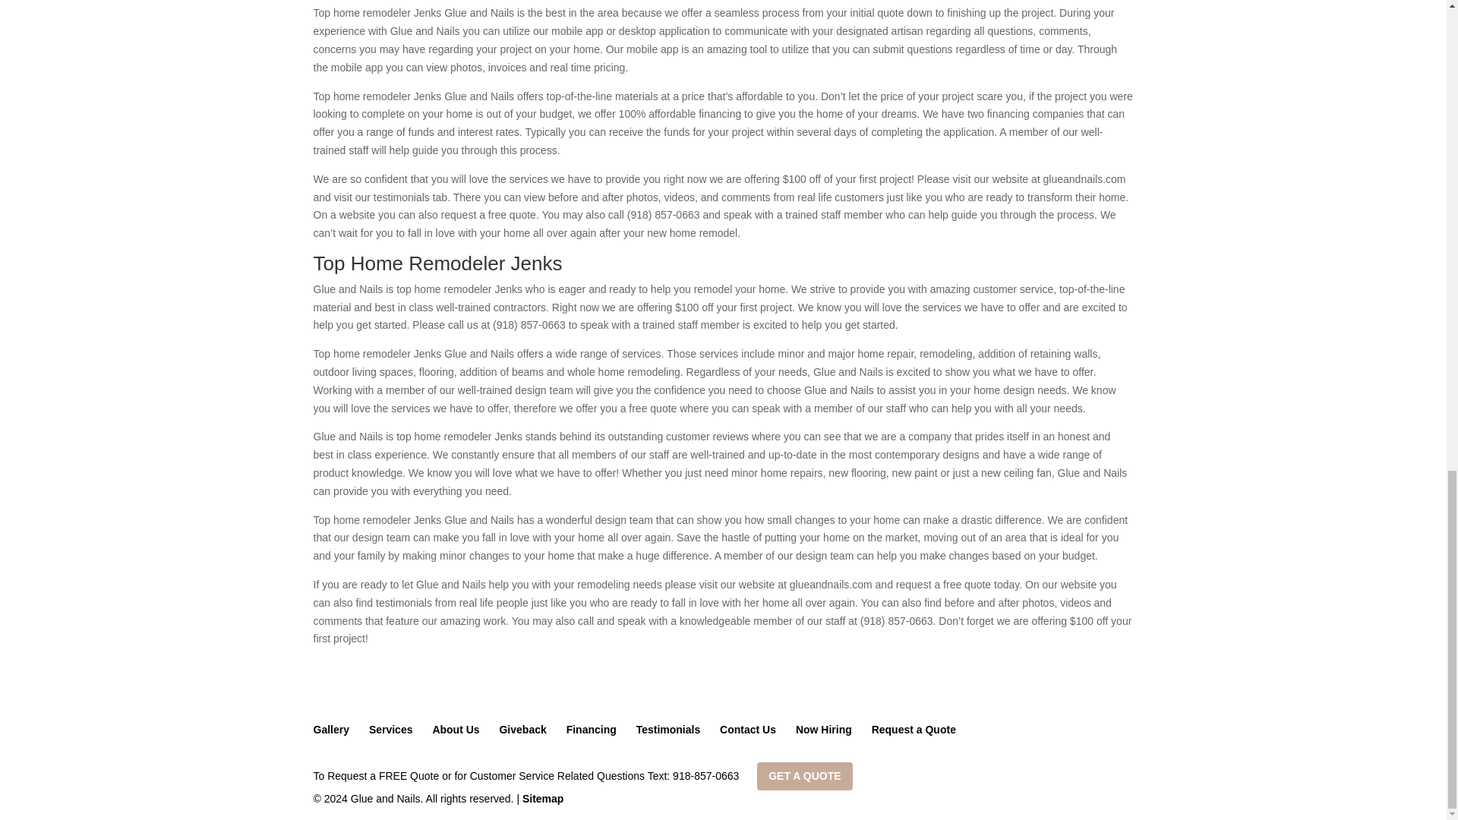 The image size is (1458, 820). Describe the element at coordinates (456, 729) in the screenshot. I see `About Us` at that location.